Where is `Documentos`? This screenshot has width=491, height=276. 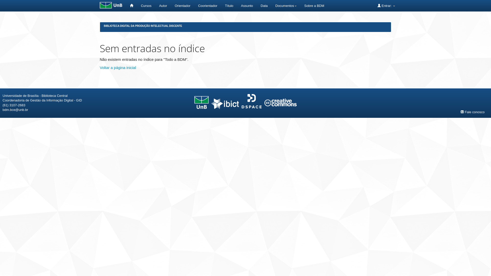
Documentos is located at coordinates (286, 6).